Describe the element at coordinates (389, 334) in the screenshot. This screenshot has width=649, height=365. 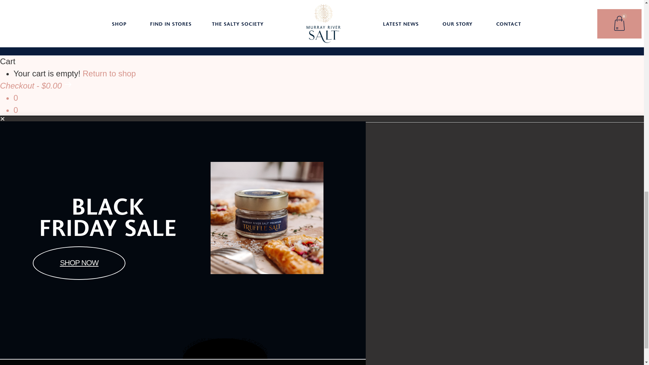
I see `History of Salt in our Region` at that location.